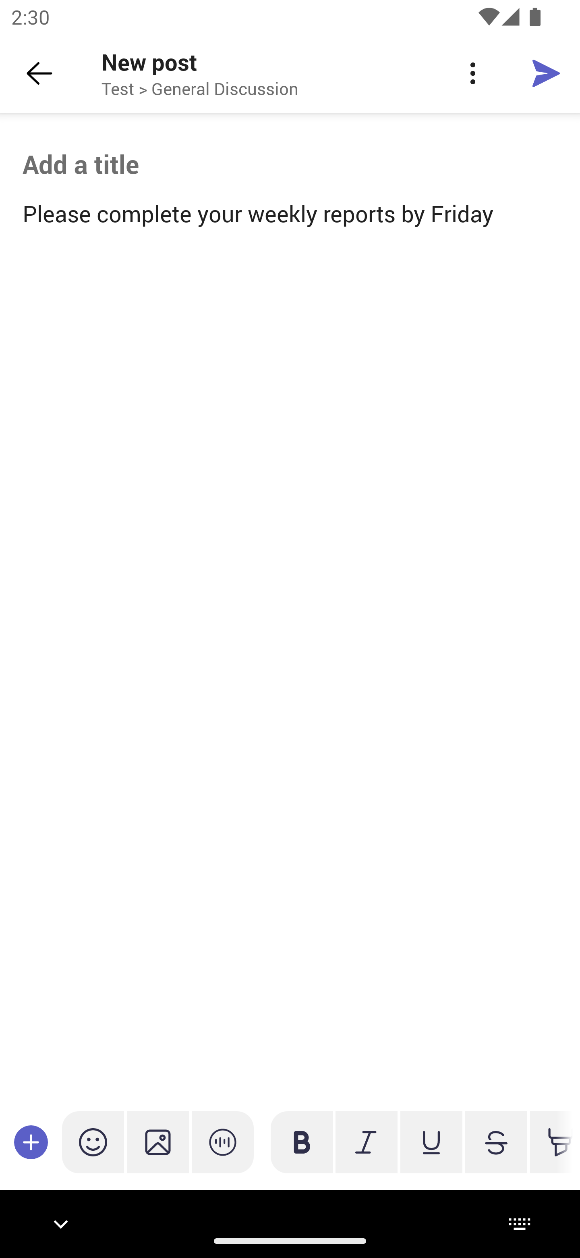 This screenshot has width=580, height=1258. What do you see at coordinates (431, 1142) in the screenshot?
I see `Underline` at bounding box center [431, 1142].